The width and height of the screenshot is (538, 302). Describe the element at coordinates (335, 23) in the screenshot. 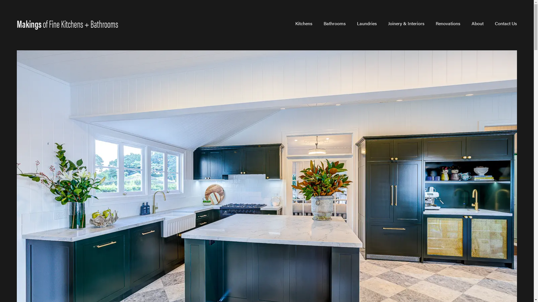

I see `Bathrooms` at that location.